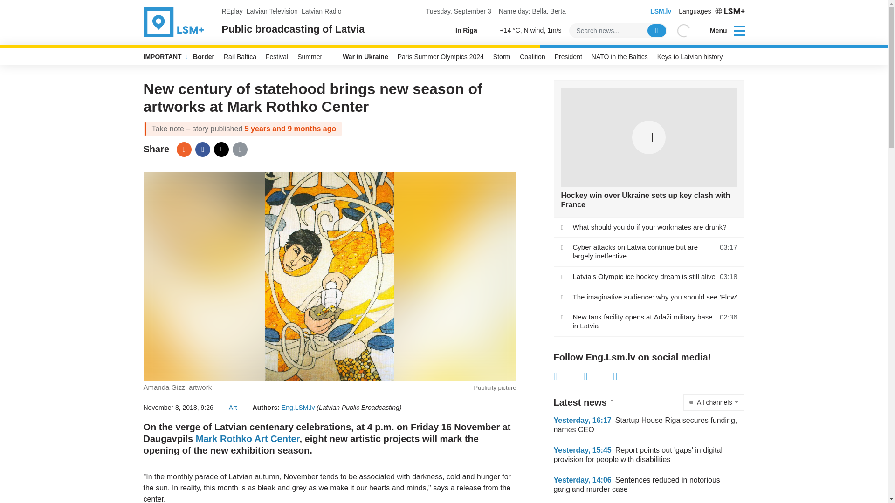  What do you see at coordinates (569, 57) in the screenshot?
I see `President` at bounding box center [569, 57].